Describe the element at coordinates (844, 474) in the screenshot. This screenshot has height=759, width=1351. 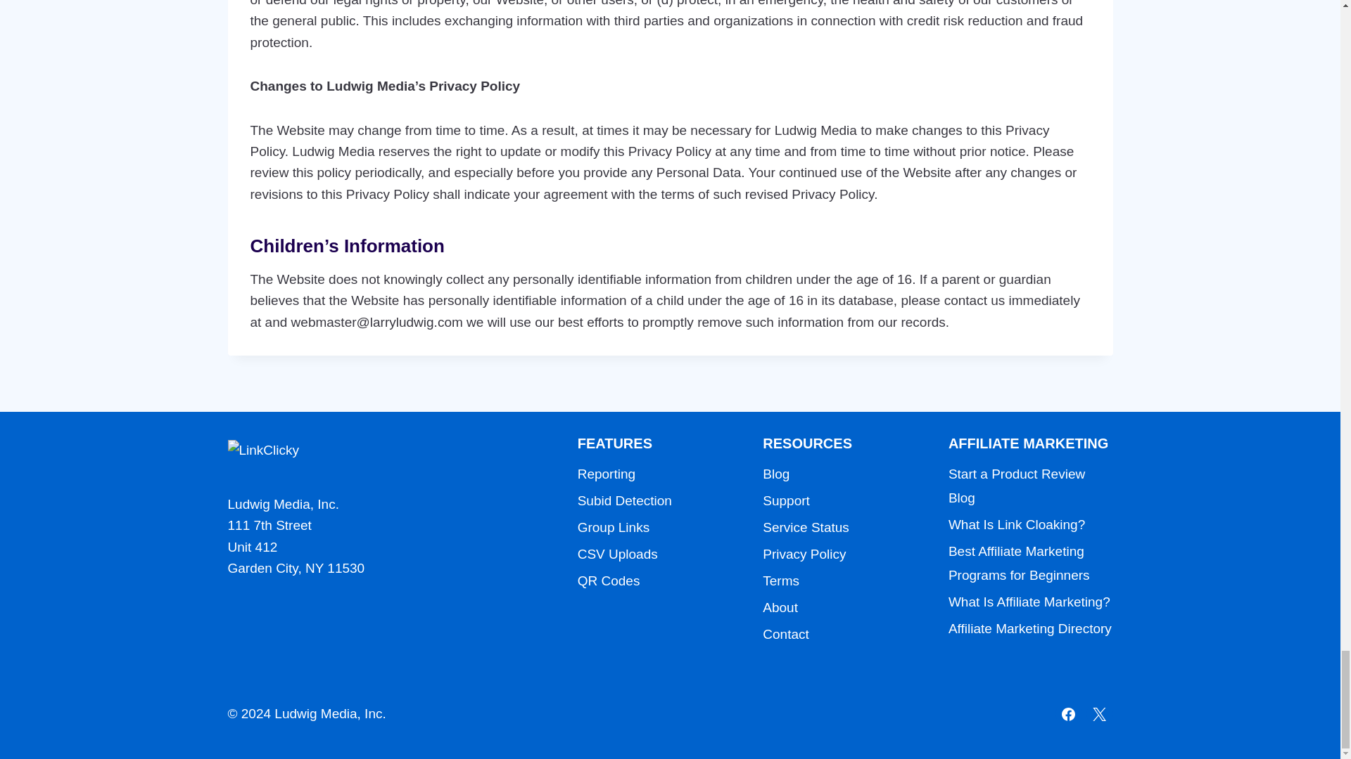
I see `Blog` at that location.